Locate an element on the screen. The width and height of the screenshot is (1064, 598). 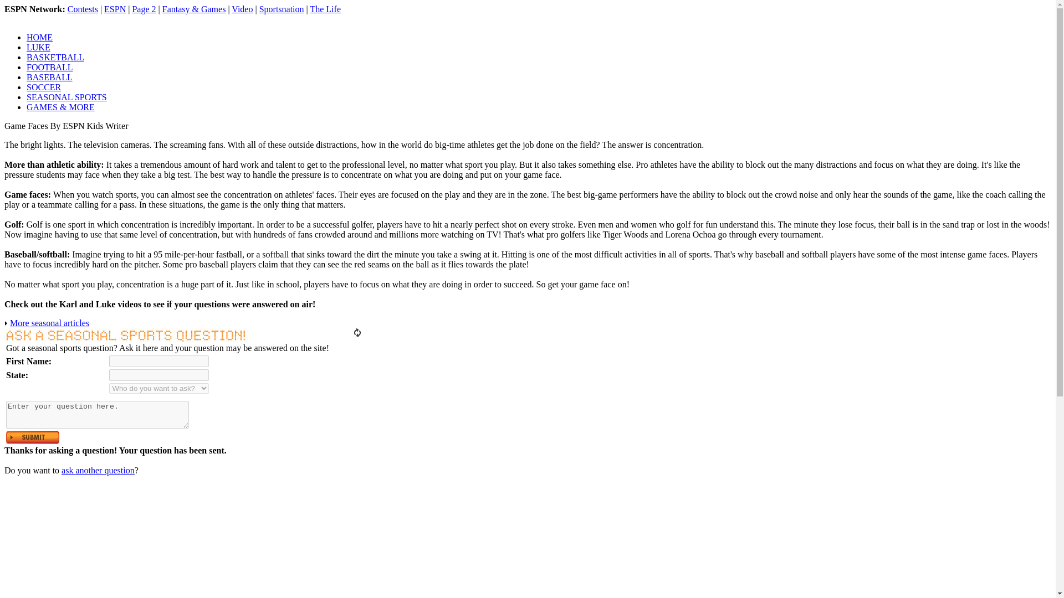
FOOTBALL is located at coordinates (50, 67).